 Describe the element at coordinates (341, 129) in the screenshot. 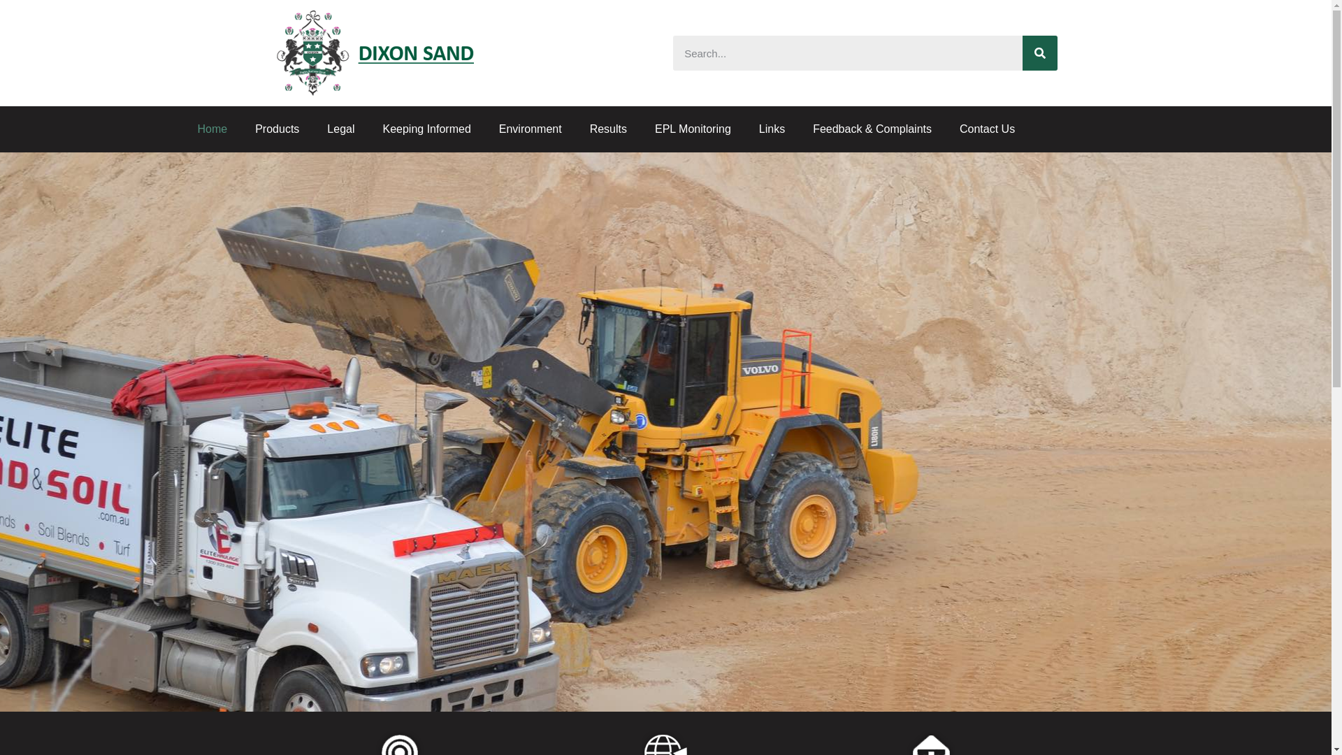

I see `Legal` at that location.